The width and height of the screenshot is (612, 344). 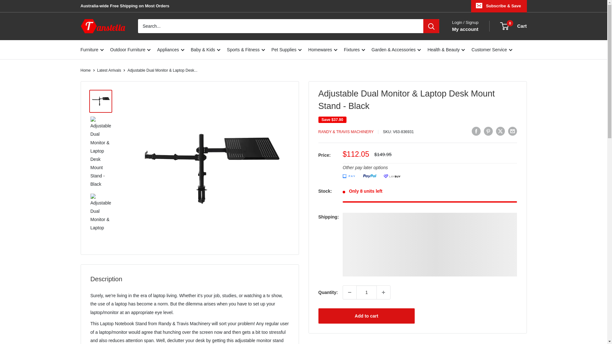 What do you see at coordinates (125, 6) in the screenshot?
I see `Australia-wide Free Shipping on Most Orders` at bounding box center [125, 6].